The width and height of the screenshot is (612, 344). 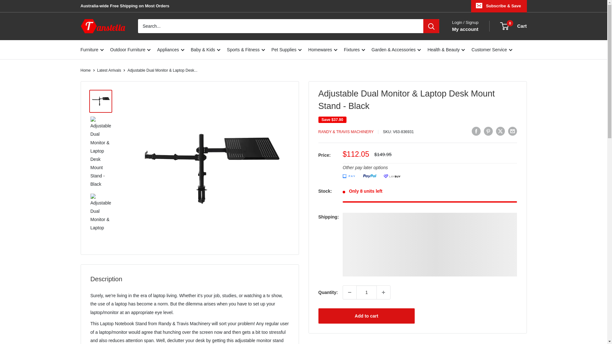 What do you see at coordinates (125, 6) in the screenshot?
I see `Australia-wide Free Shipping on Most Orders` at bounding box center [125, 6].